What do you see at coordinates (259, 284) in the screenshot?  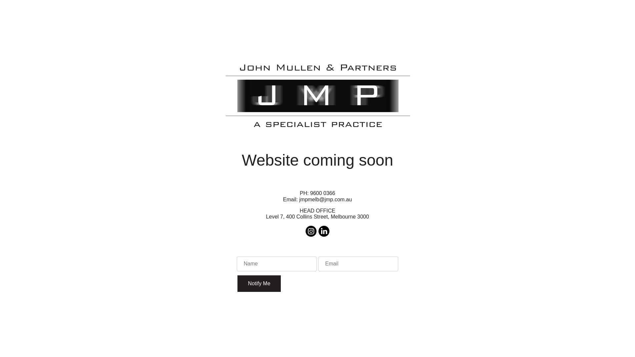 I see `Notify Me` at bounding box center [259, 284].